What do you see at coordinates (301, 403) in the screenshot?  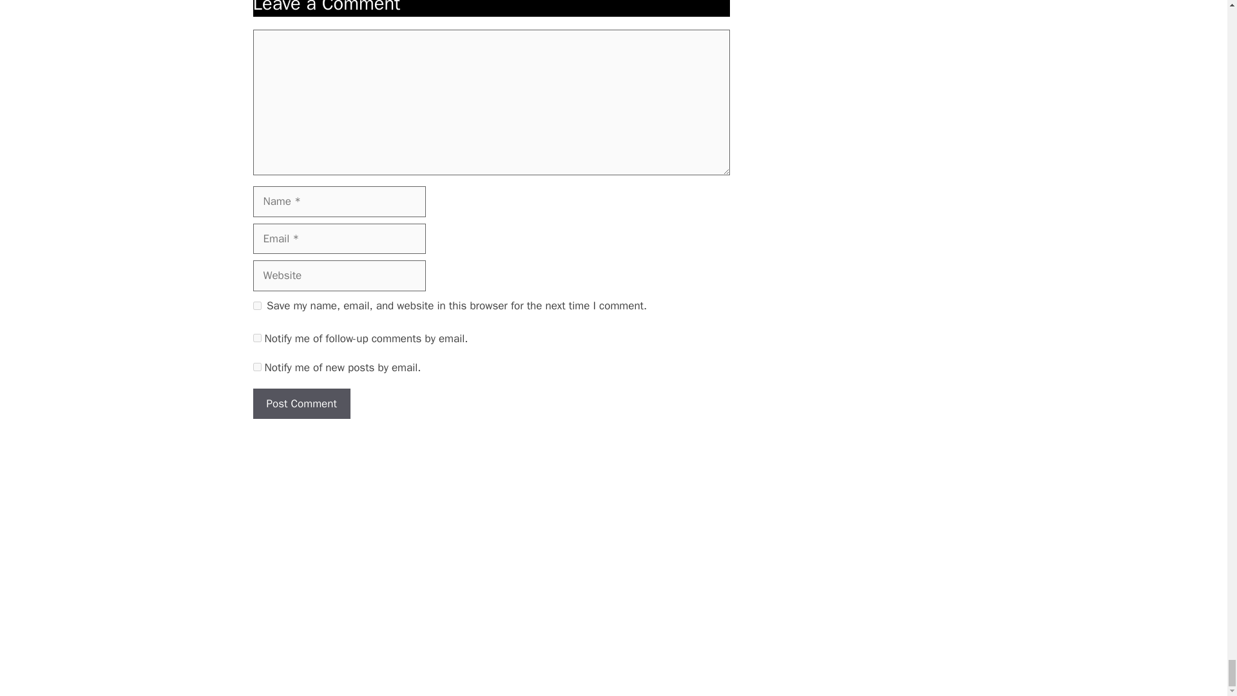 I see `Post Comment` at bounding box center [301, 403].